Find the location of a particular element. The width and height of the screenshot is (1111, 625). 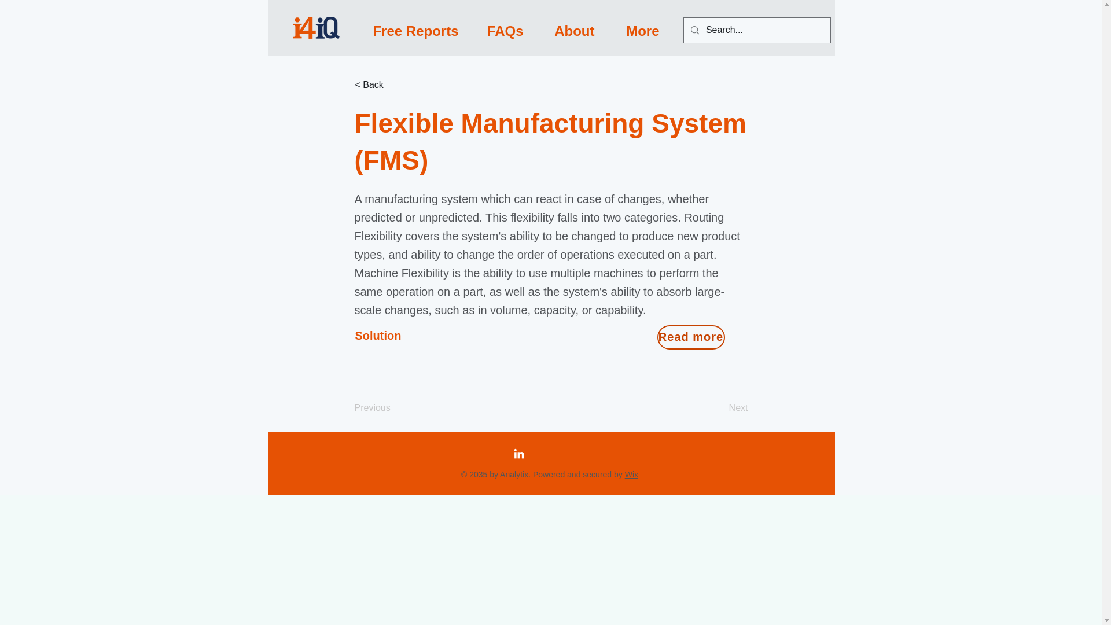

Next is located at coordinates (719, 407).